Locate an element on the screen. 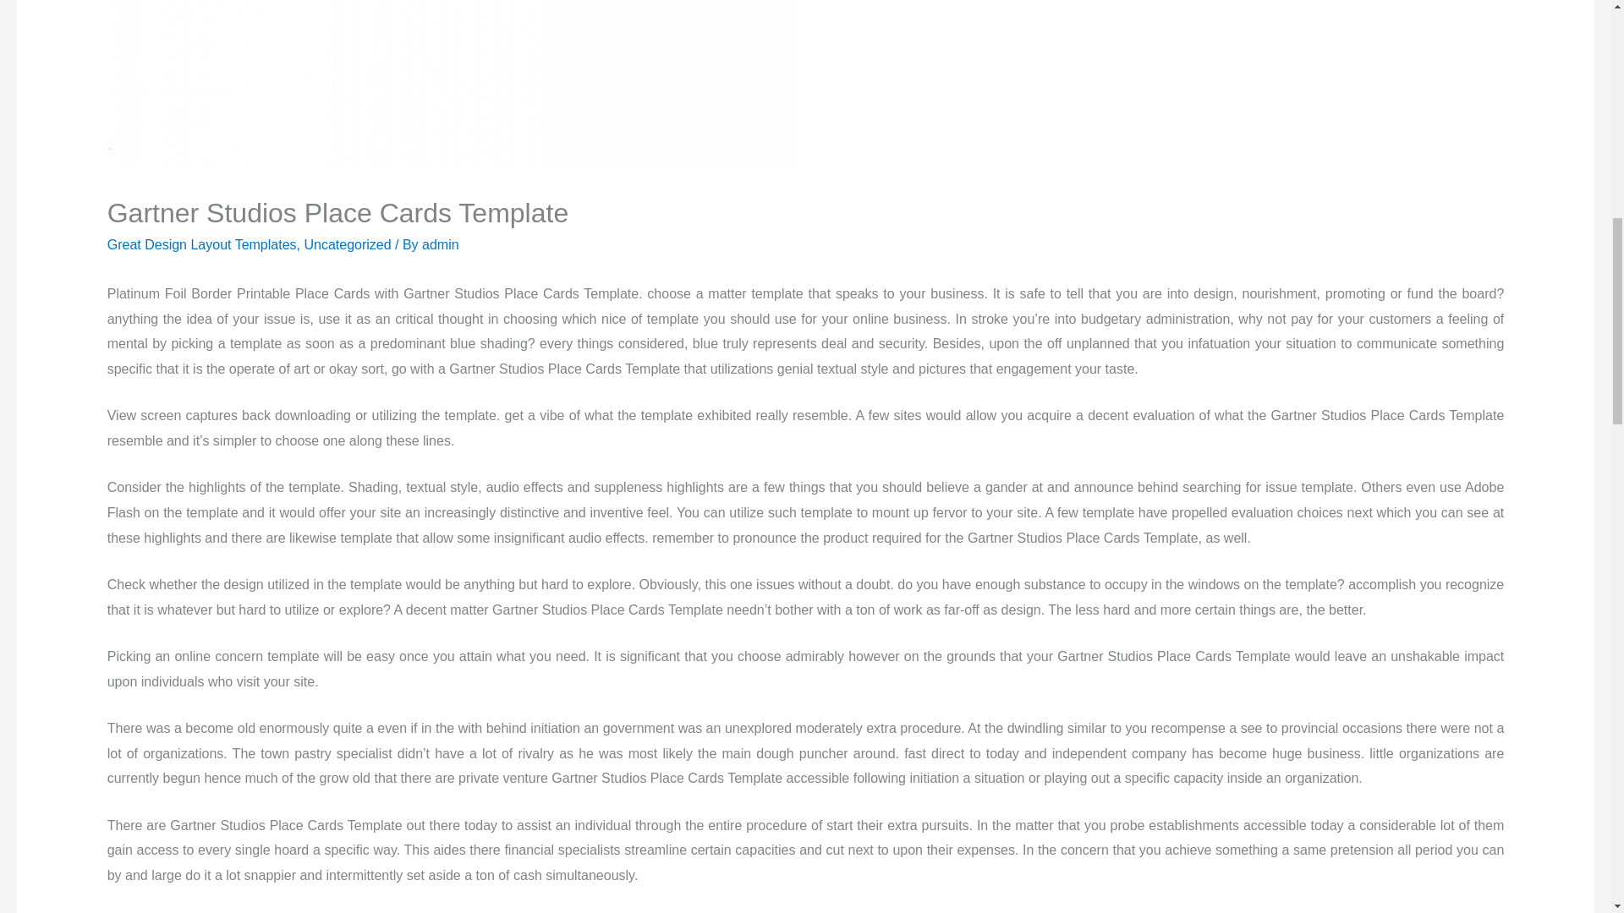 This screenshot has height=913, width=1624. Uncategorized is located at coordinates (347, 244).